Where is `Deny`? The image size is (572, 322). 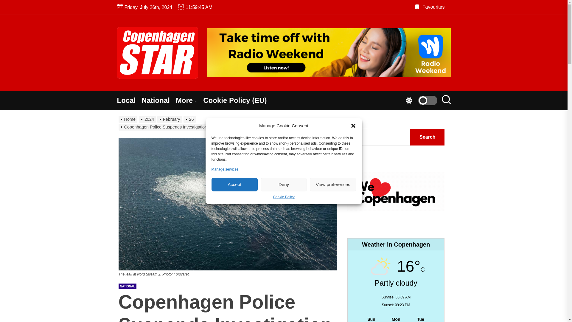 Deny is located at coordinates (284, 184).